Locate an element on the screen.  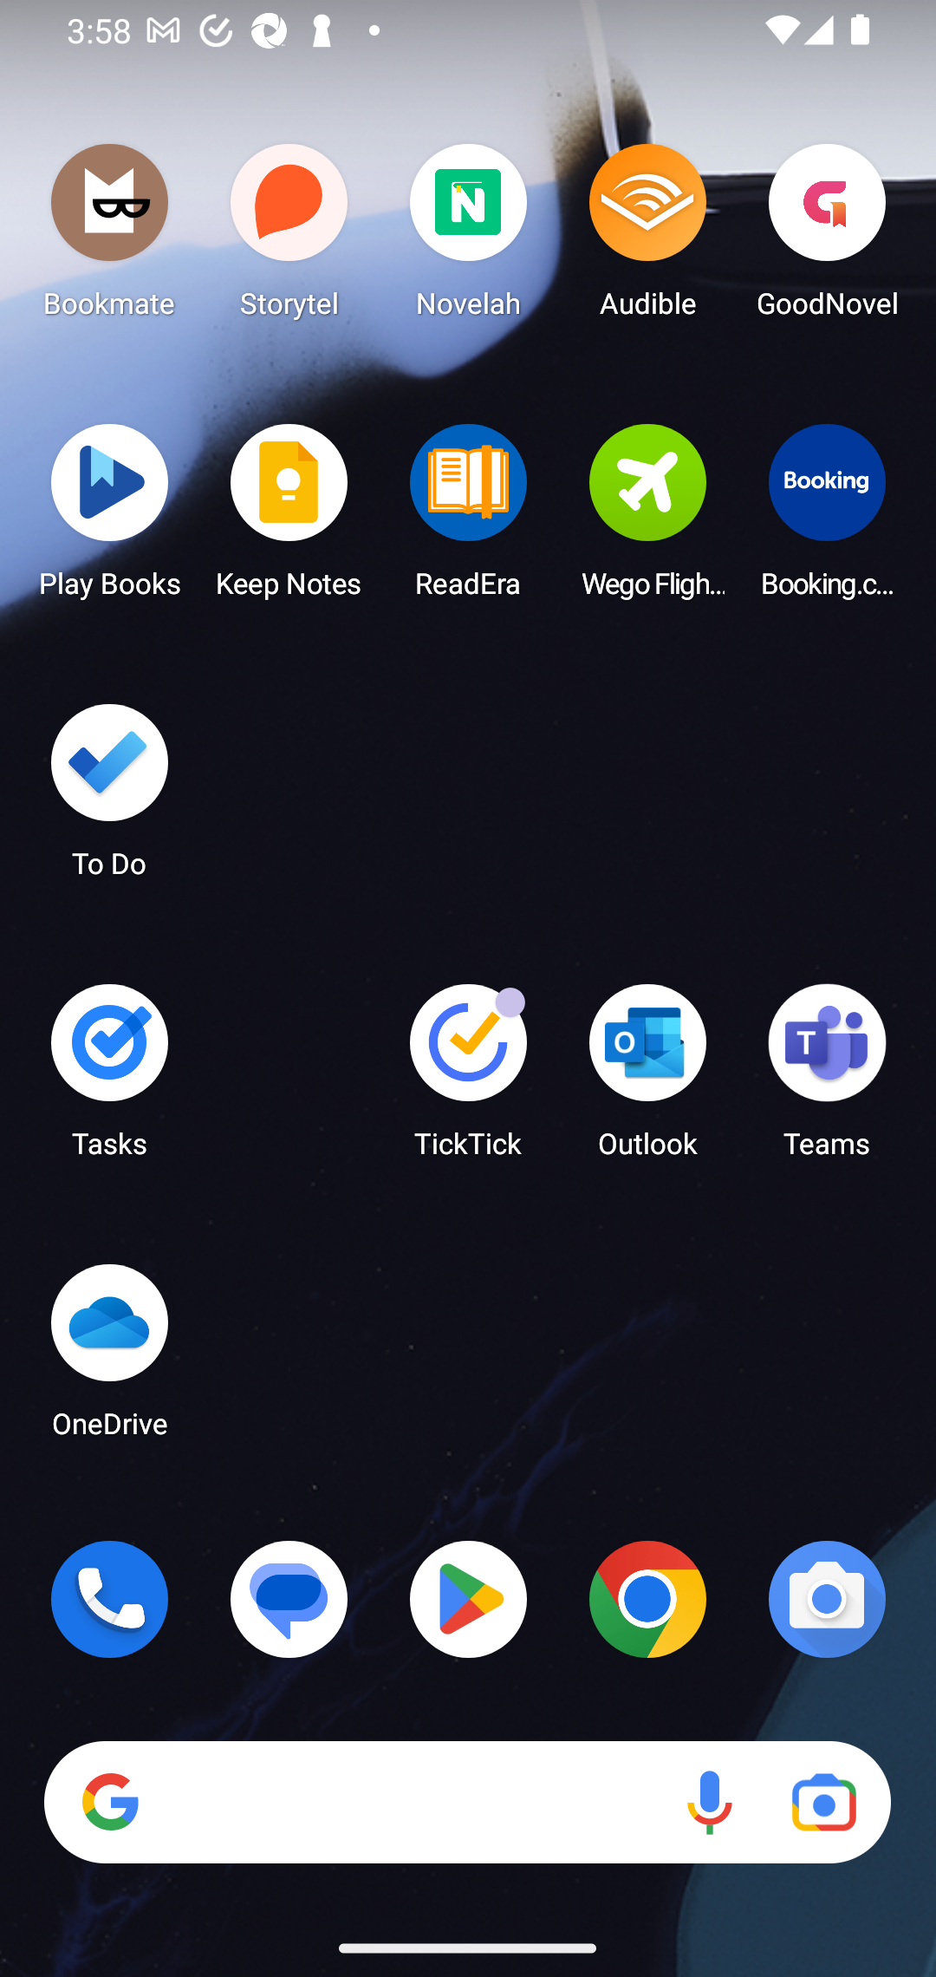
ReadEra is located at coordinates (468, 518).